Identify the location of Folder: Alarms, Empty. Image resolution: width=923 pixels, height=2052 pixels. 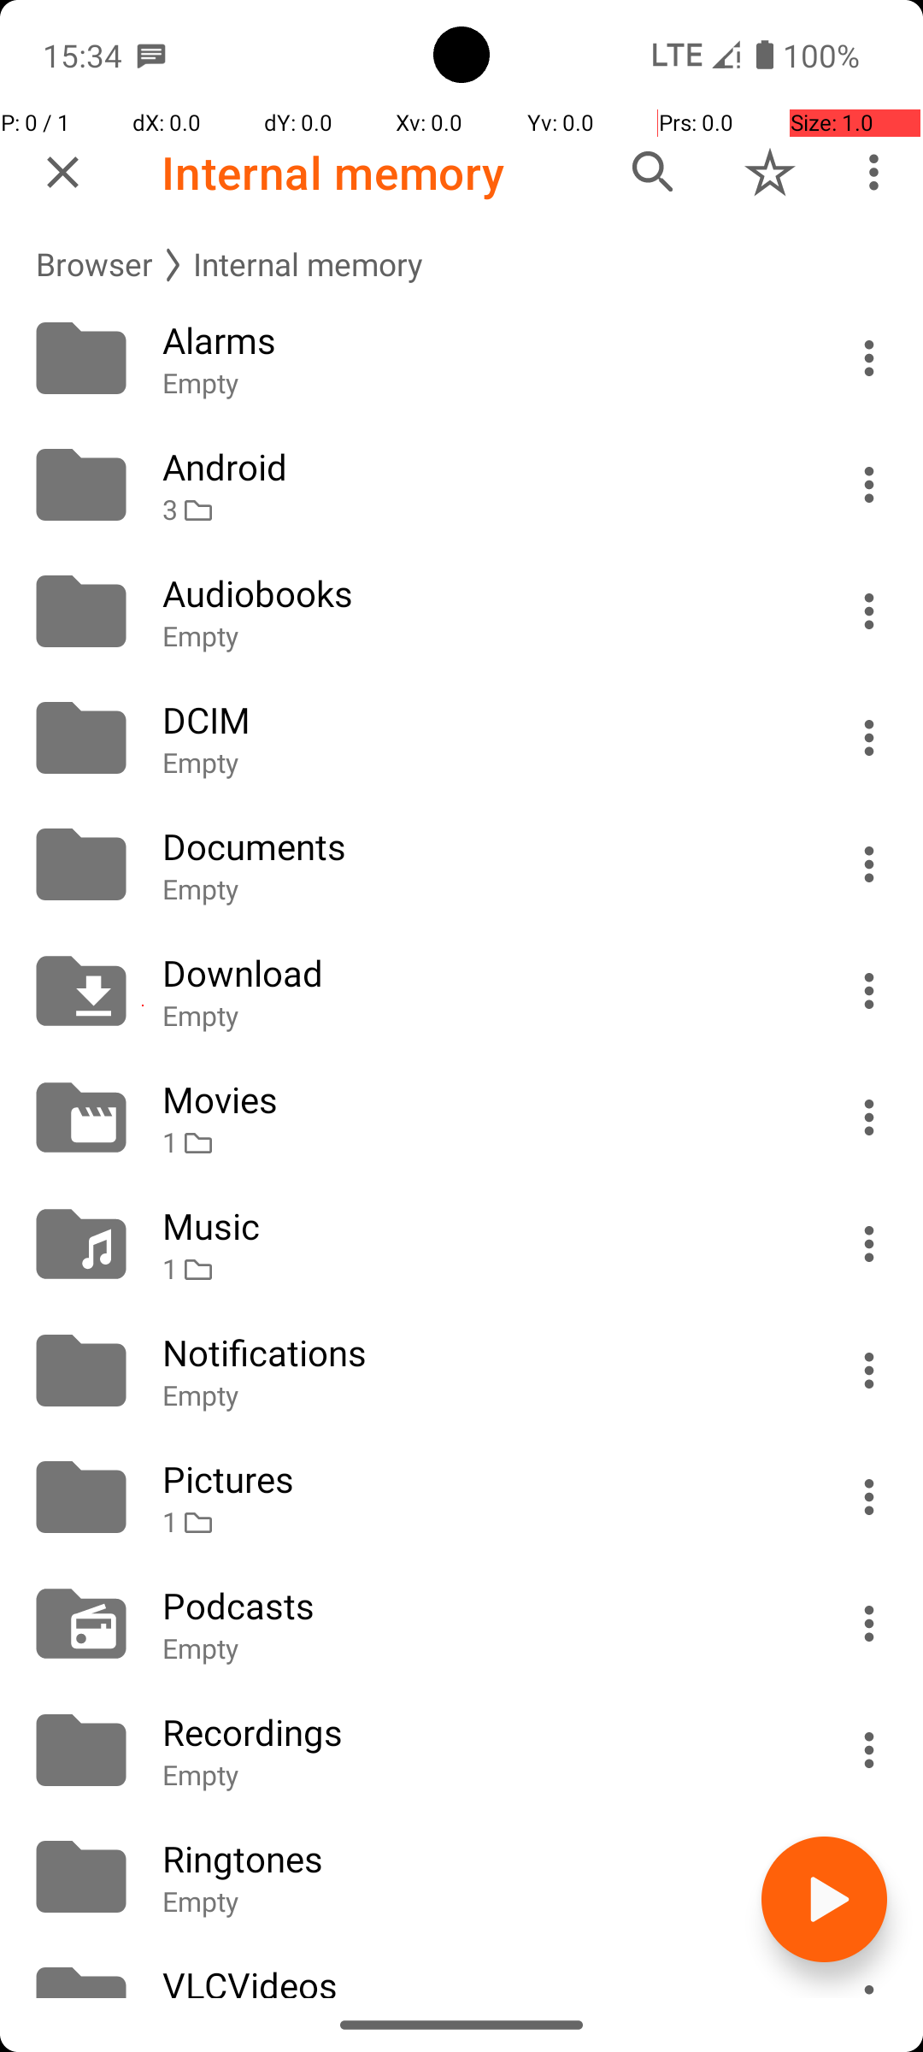
(461, 358).